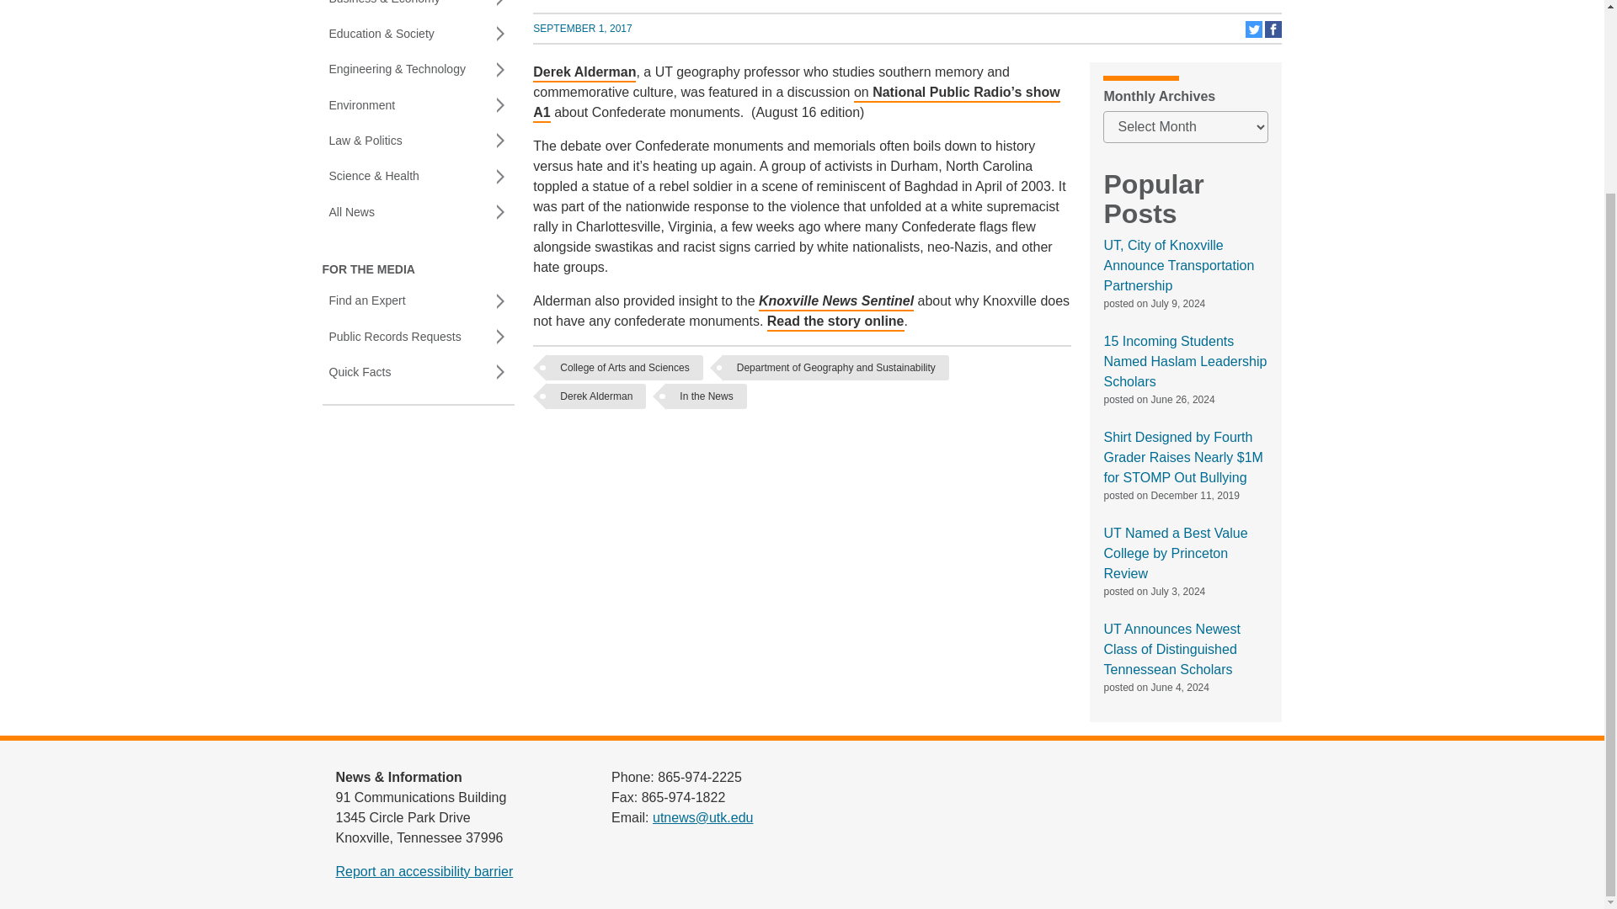  I want to click on 15 Incoming Students Named Haslam Leadership Scholars, so click(835, 302).